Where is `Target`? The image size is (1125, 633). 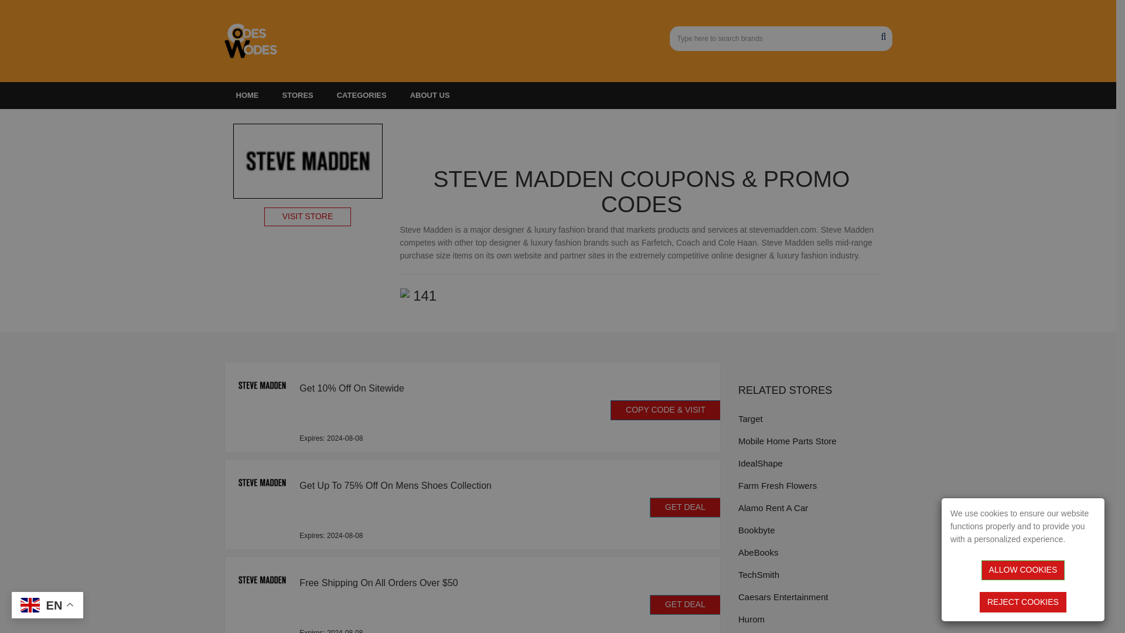 Target is located at coordinates (814, 418).